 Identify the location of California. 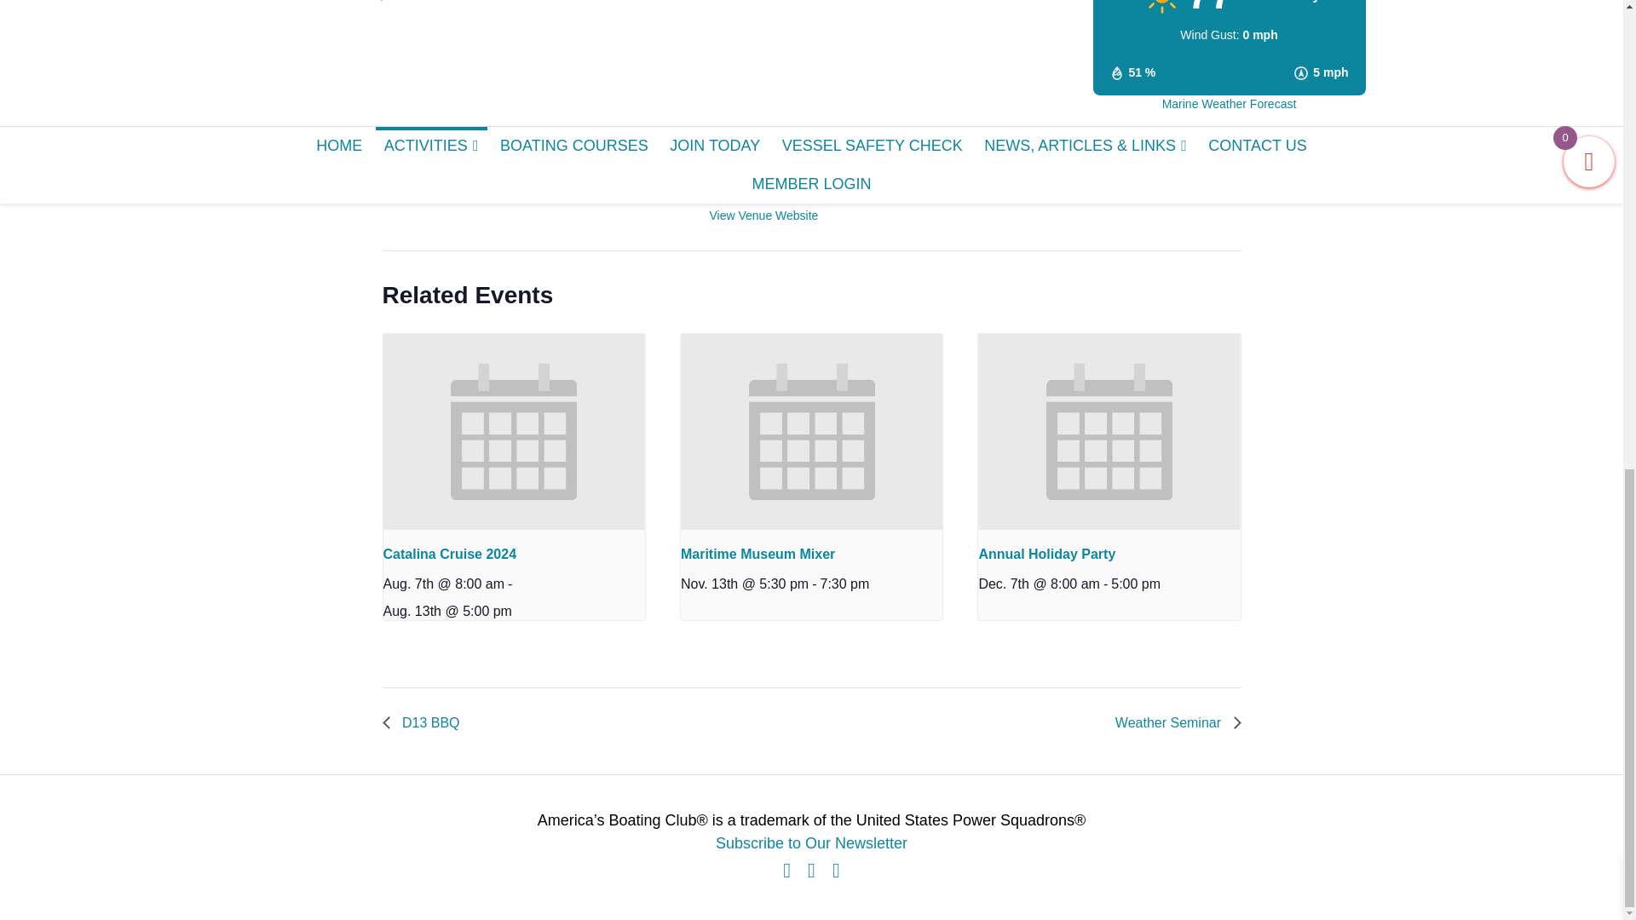
(801, 84).